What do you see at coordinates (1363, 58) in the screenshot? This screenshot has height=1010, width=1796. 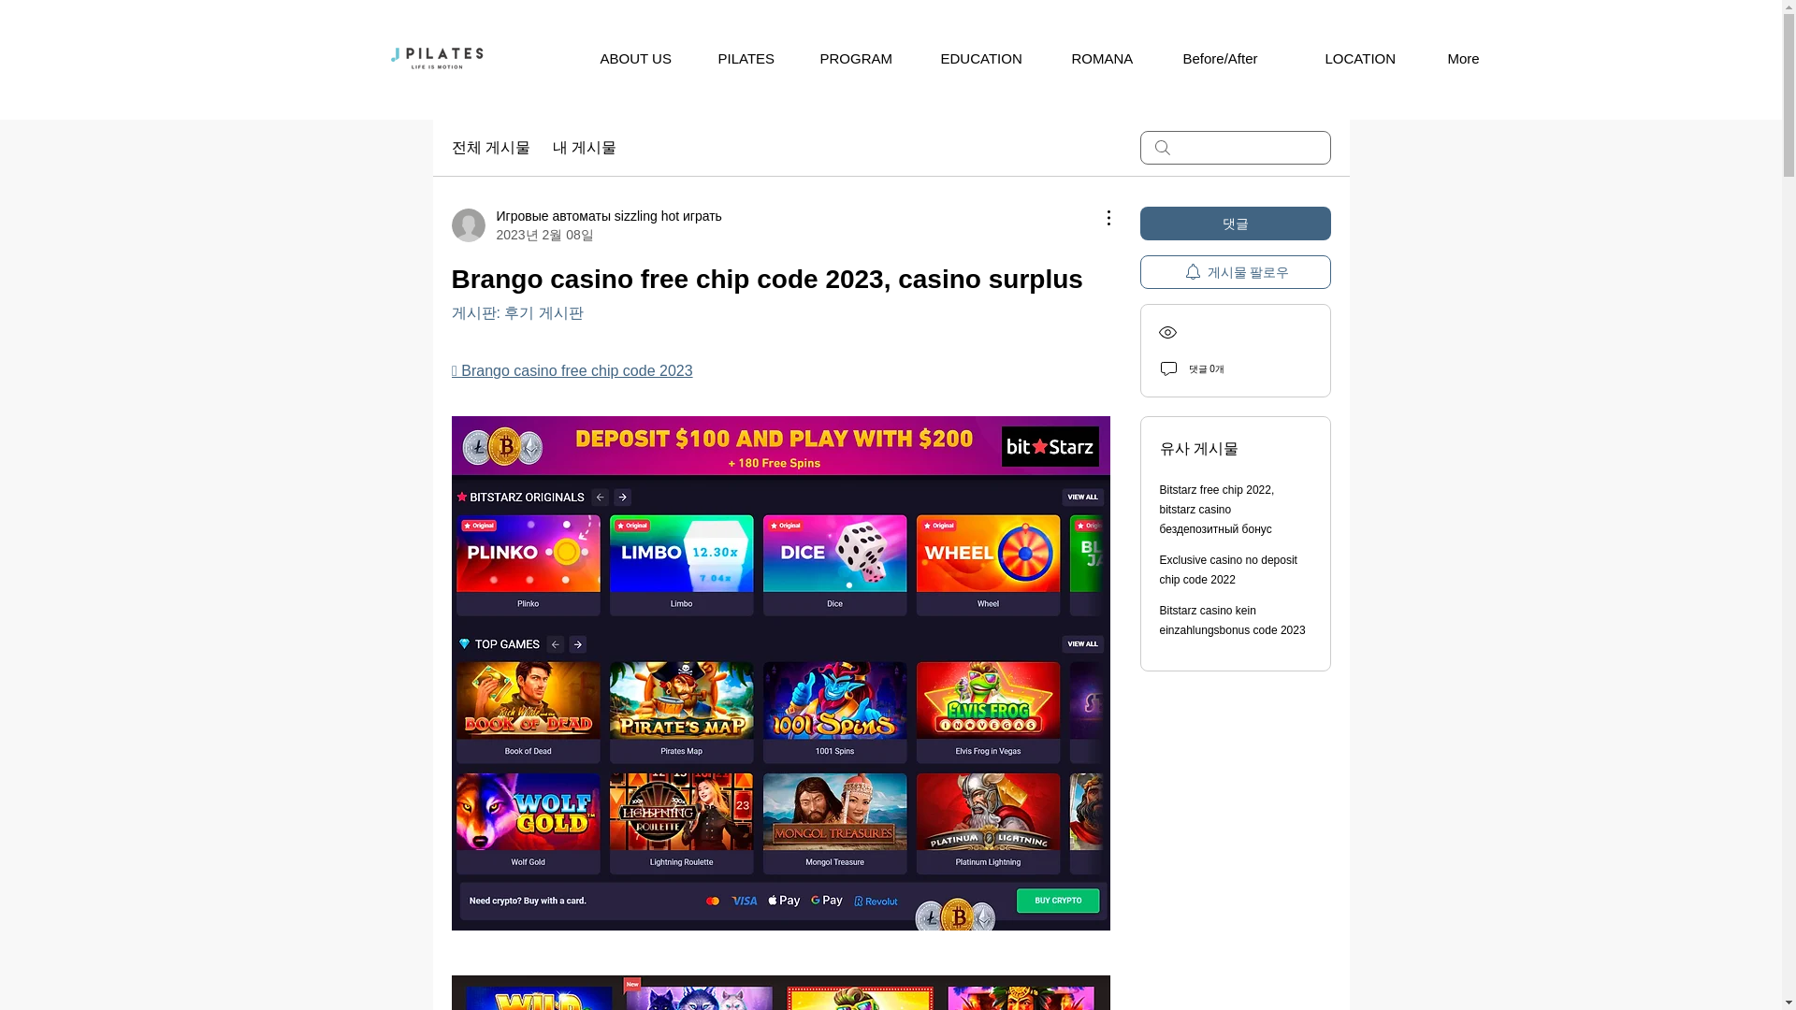 I see `LOCATION` at bounding box center [1363, 58].